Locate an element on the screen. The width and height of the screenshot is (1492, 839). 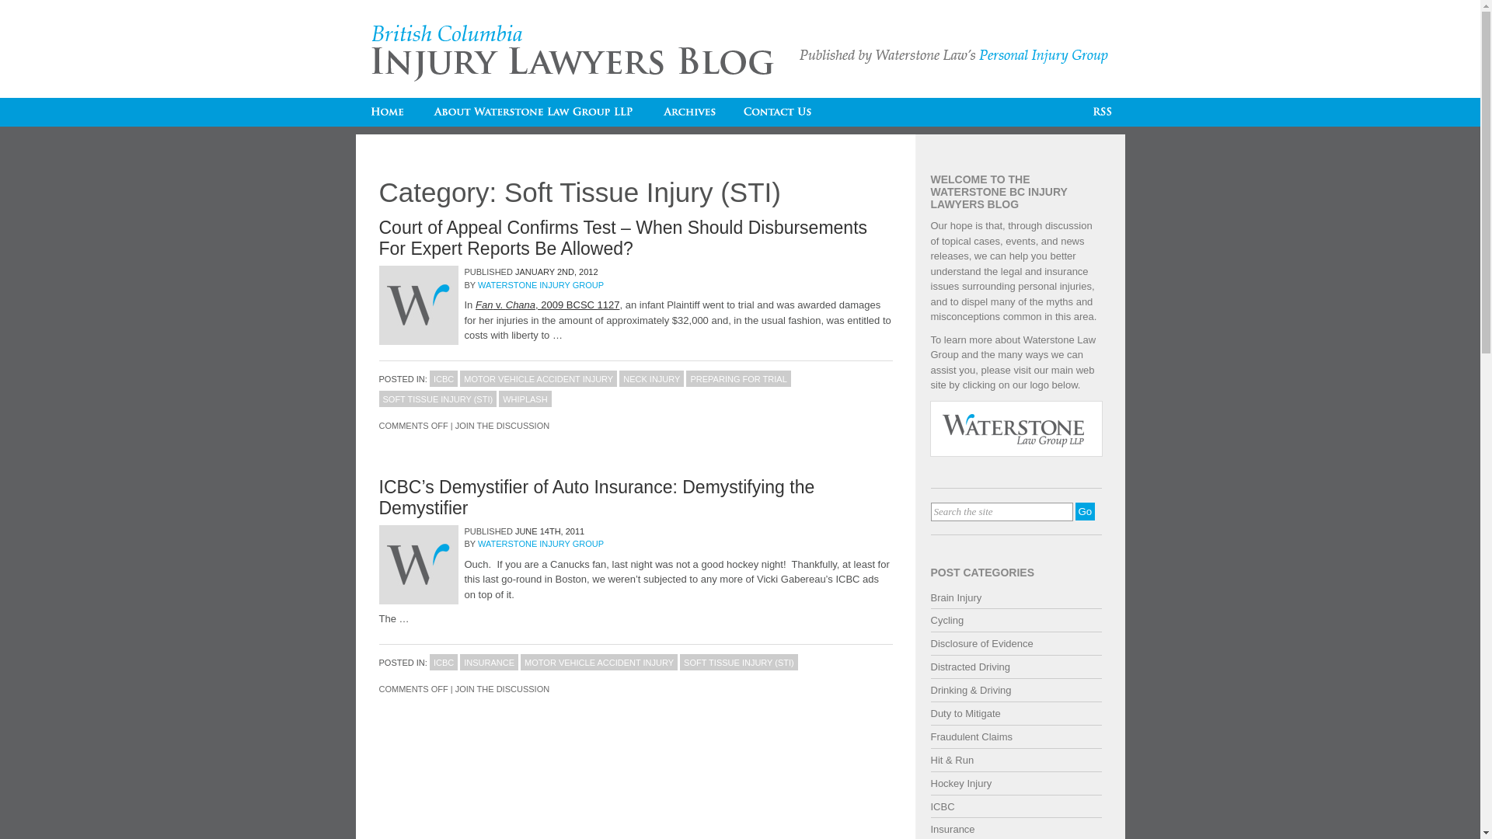
ICBC is located at coordinates (444, 662).